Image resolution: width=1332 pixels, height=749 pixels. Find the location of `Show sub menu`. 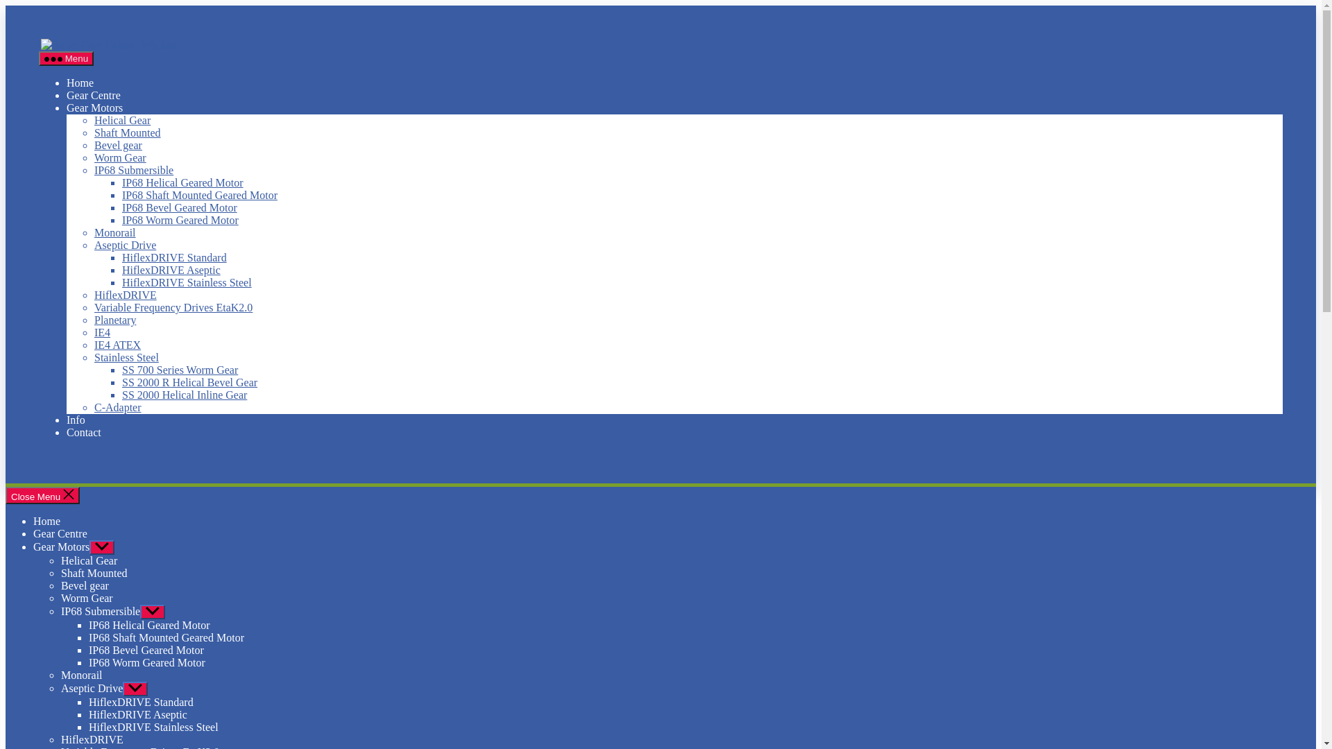

Show sub menu is located at coordinates (153, 612).